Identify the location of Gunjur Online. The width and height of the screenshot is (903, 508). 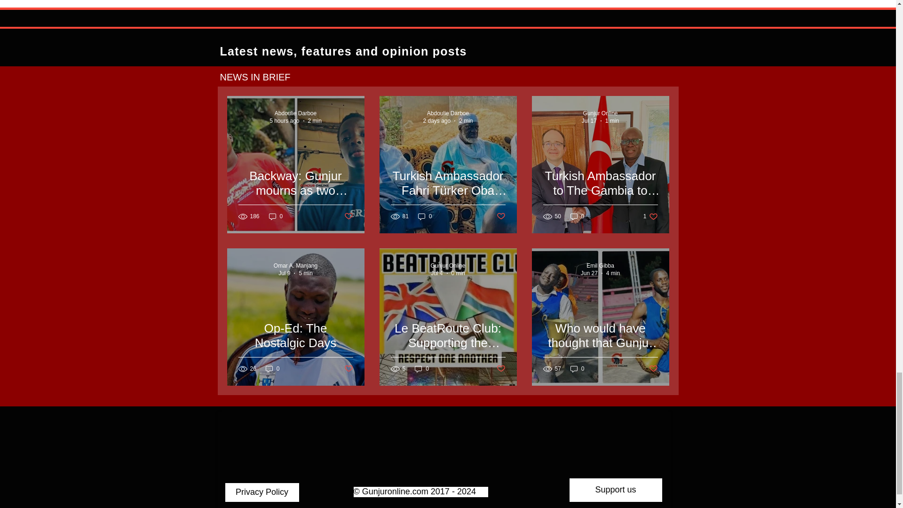
(448, 266).